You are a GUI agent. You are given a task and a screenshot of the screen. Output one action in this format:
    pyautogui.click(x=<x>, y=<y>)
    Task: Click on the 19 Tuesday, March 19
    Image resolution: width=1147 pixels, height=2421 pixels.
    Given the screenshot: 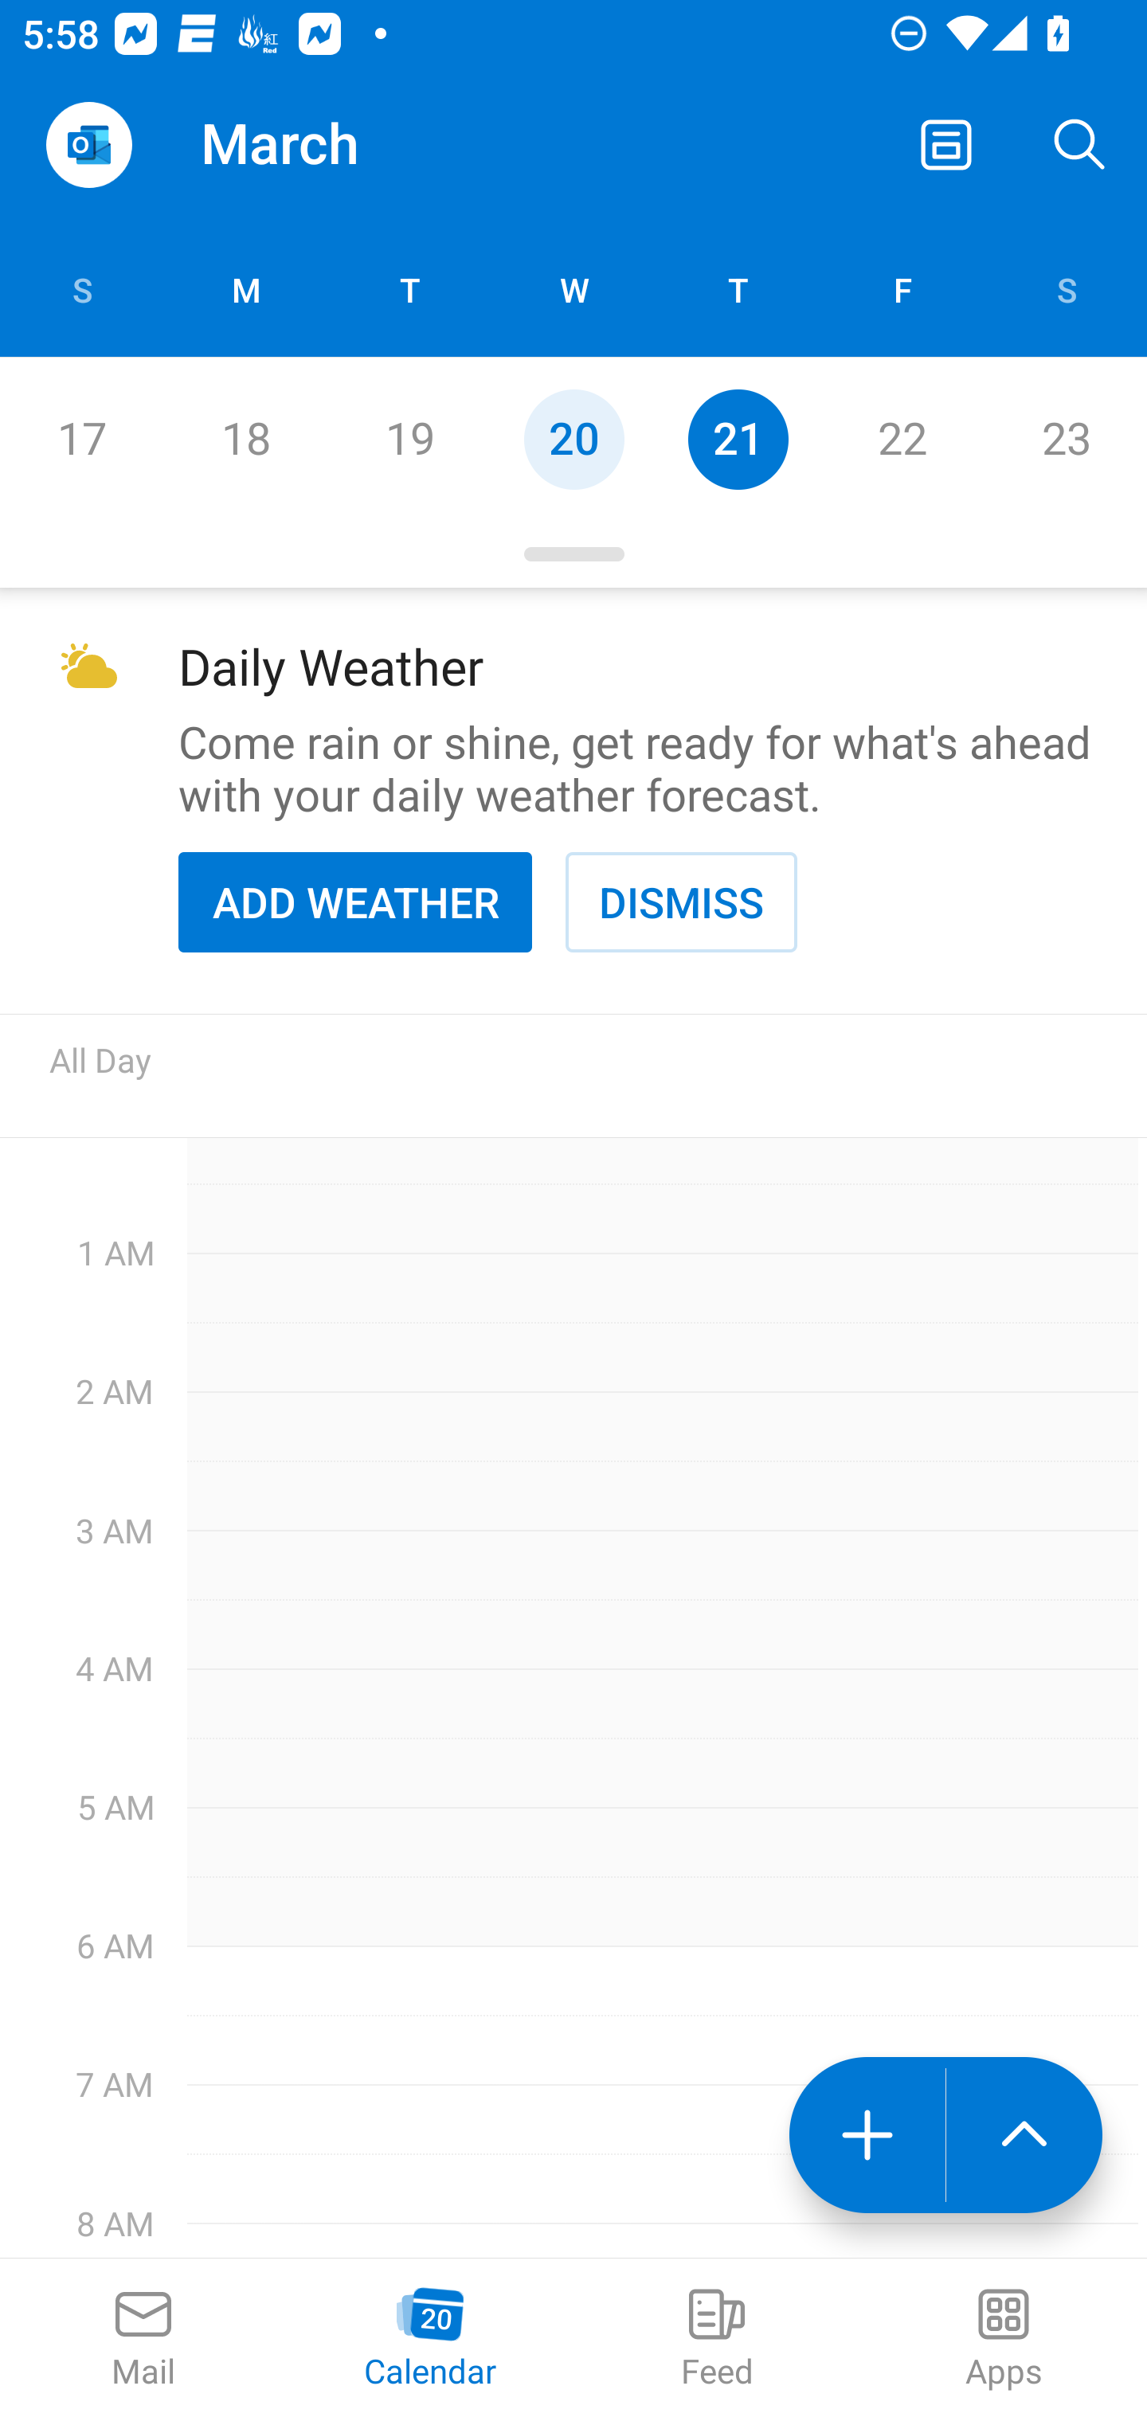 What is the action you would take?
    pyautogui.click(x=409, y=439)
    